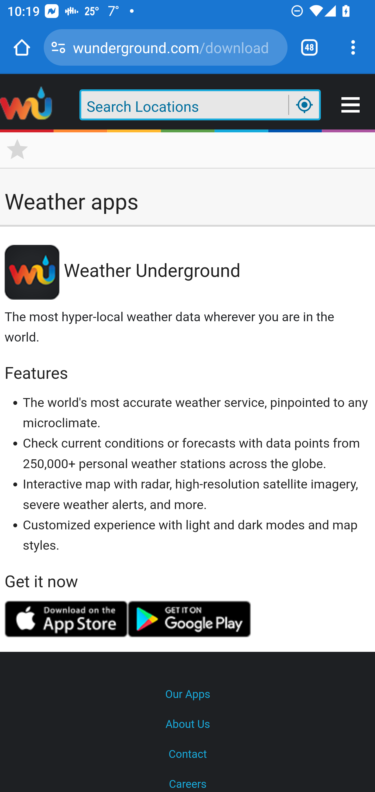  Describe the element at coordinates (176, 47) in the screenshot. I see `wunderground.com/download` at that location.